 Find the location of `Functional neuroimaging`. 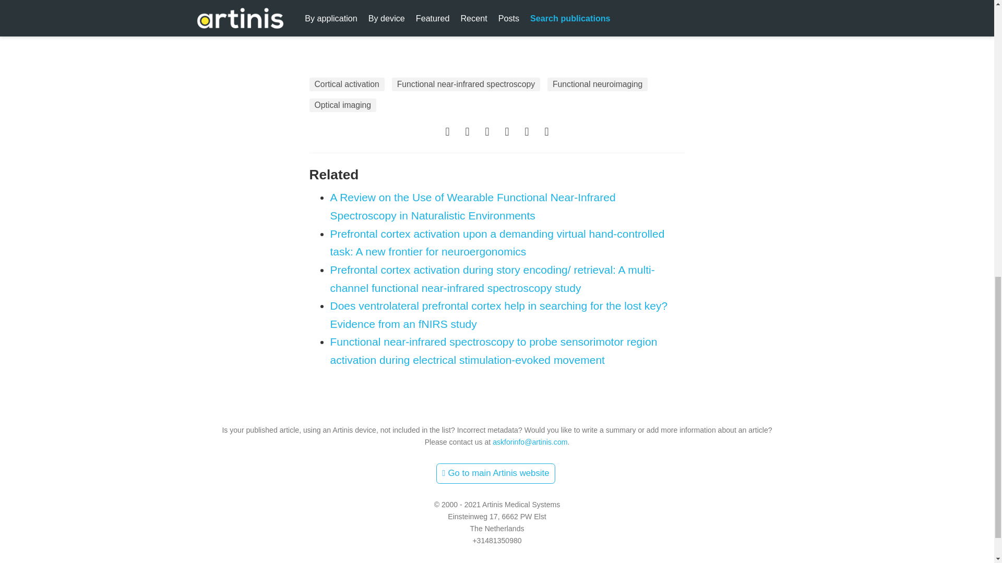

Functional neuroimaging is located at coordinates (597, 84).